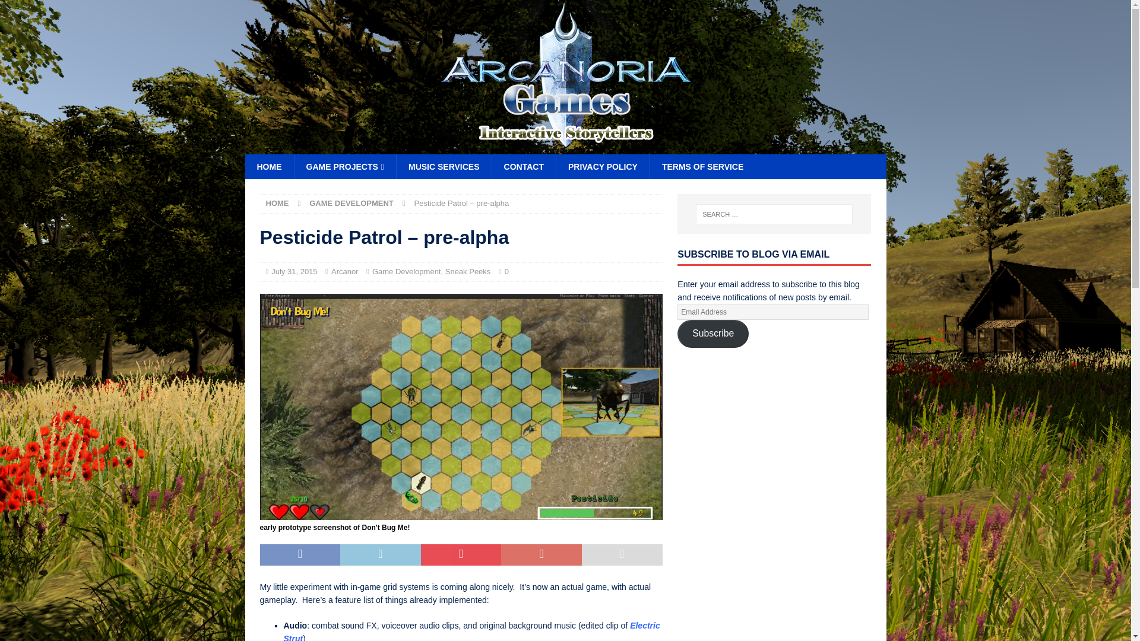 This screenshot has width=1140, height=641. Describe the element at coordinates (268, 167) in the screenshot. I see `HOME` at that location.